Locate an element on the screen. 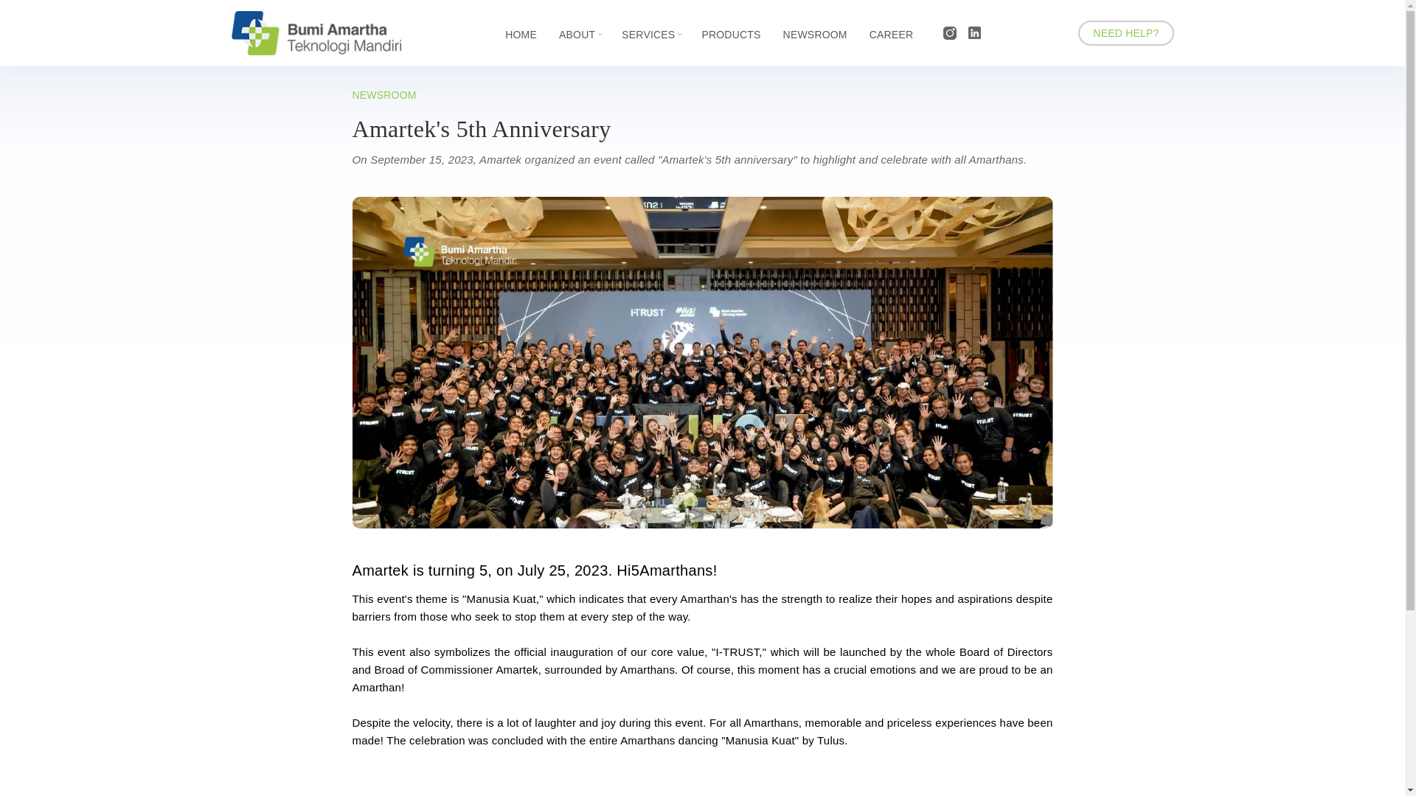 The height and width of the screenshot is (796, 1416). CAREER is located at coordinates (891, 34).